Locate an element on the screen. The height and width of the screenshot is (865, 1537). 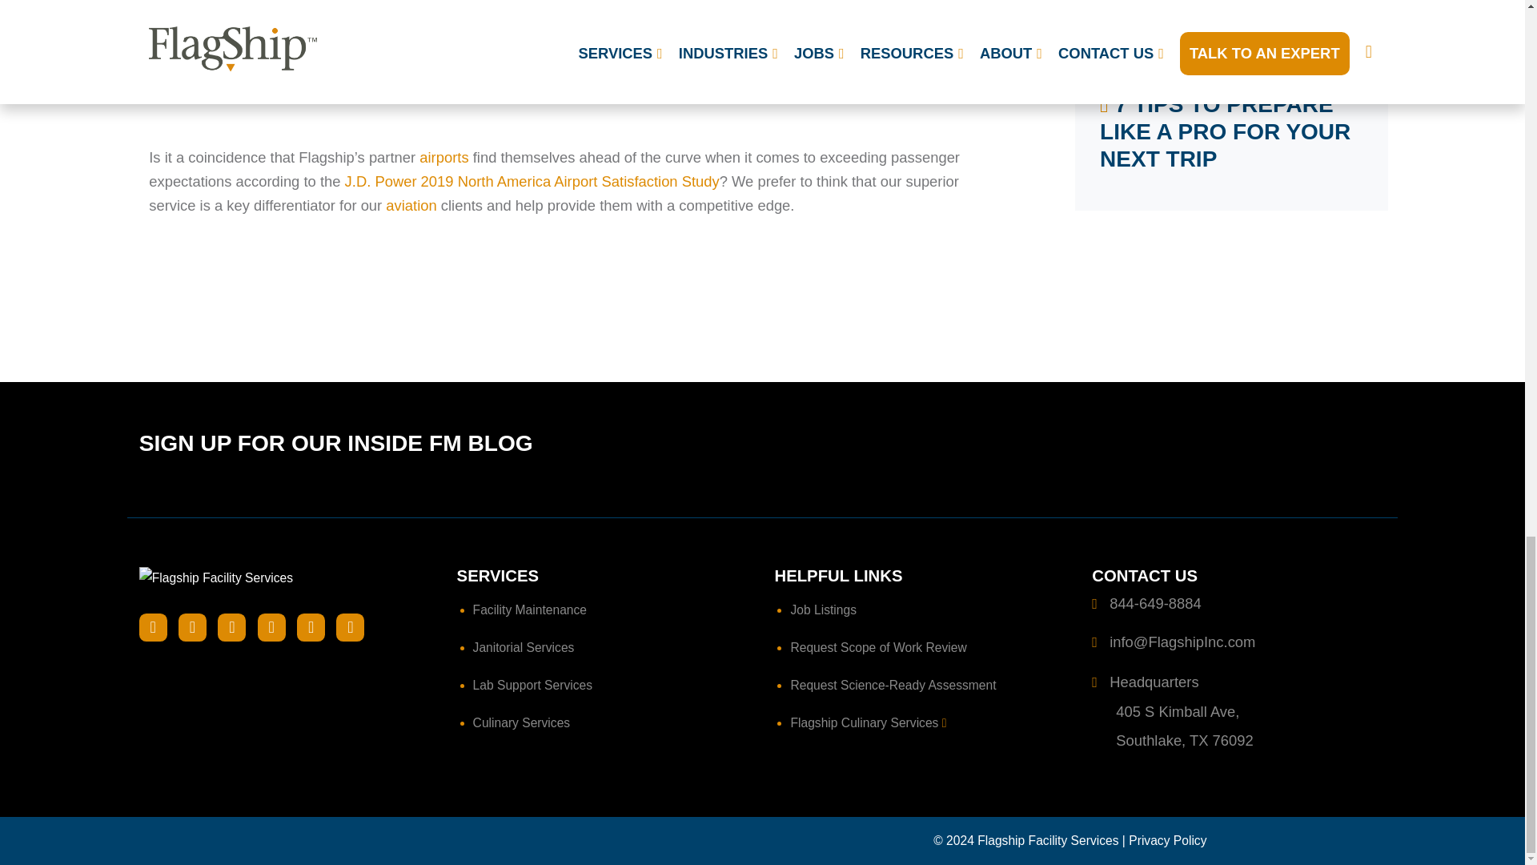
J.D. Power 2019 Airport Satisfaction Study is located at coordinates (532, 181).